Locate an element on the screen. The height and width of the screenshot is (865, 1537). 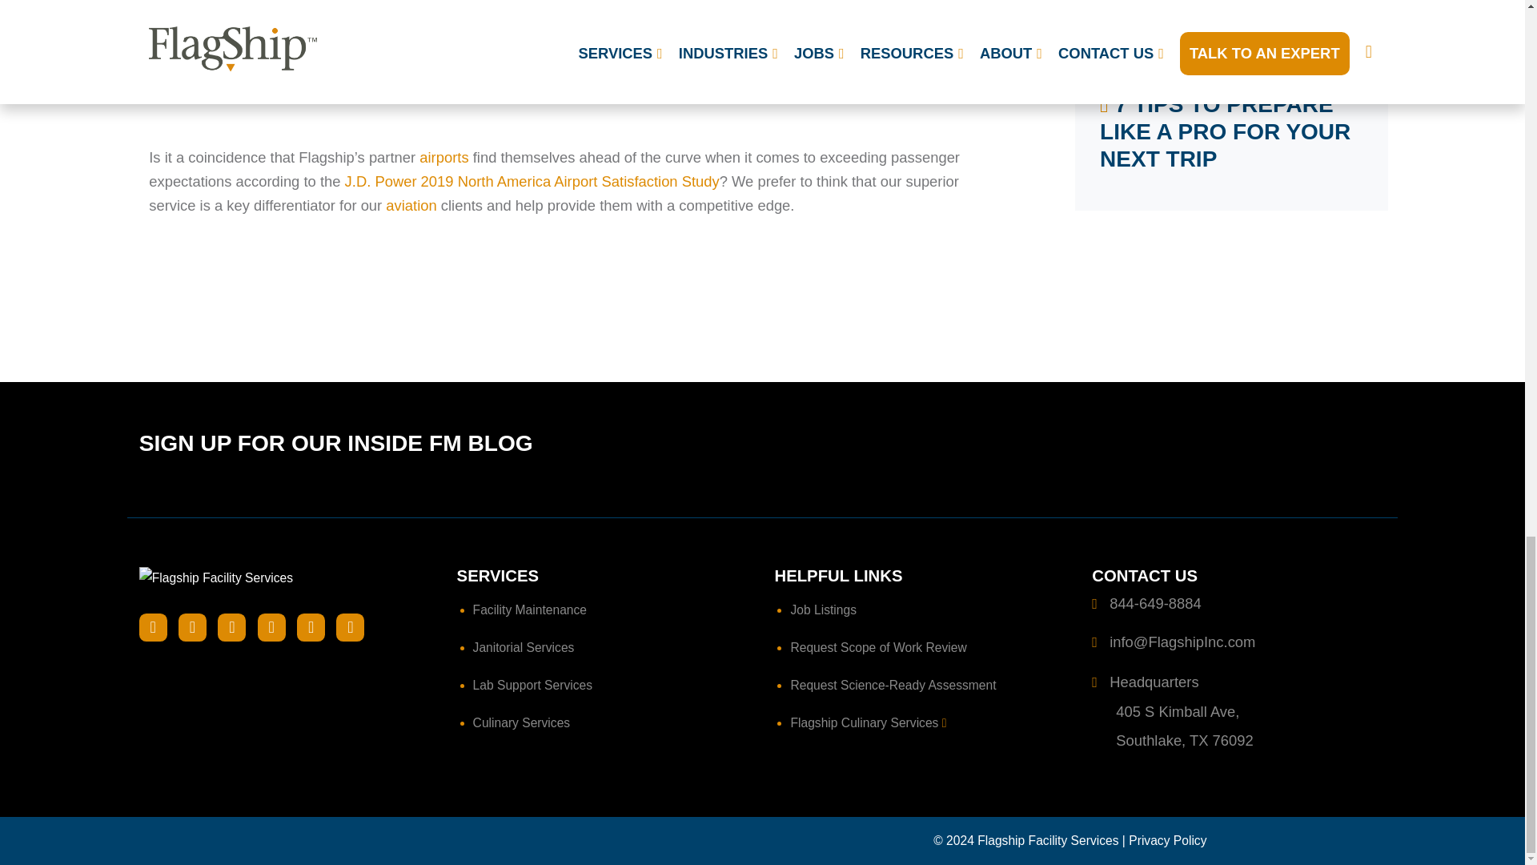
J.D. Power 2019 Airport Satisfaction Study is located at coordinates (532, 181).